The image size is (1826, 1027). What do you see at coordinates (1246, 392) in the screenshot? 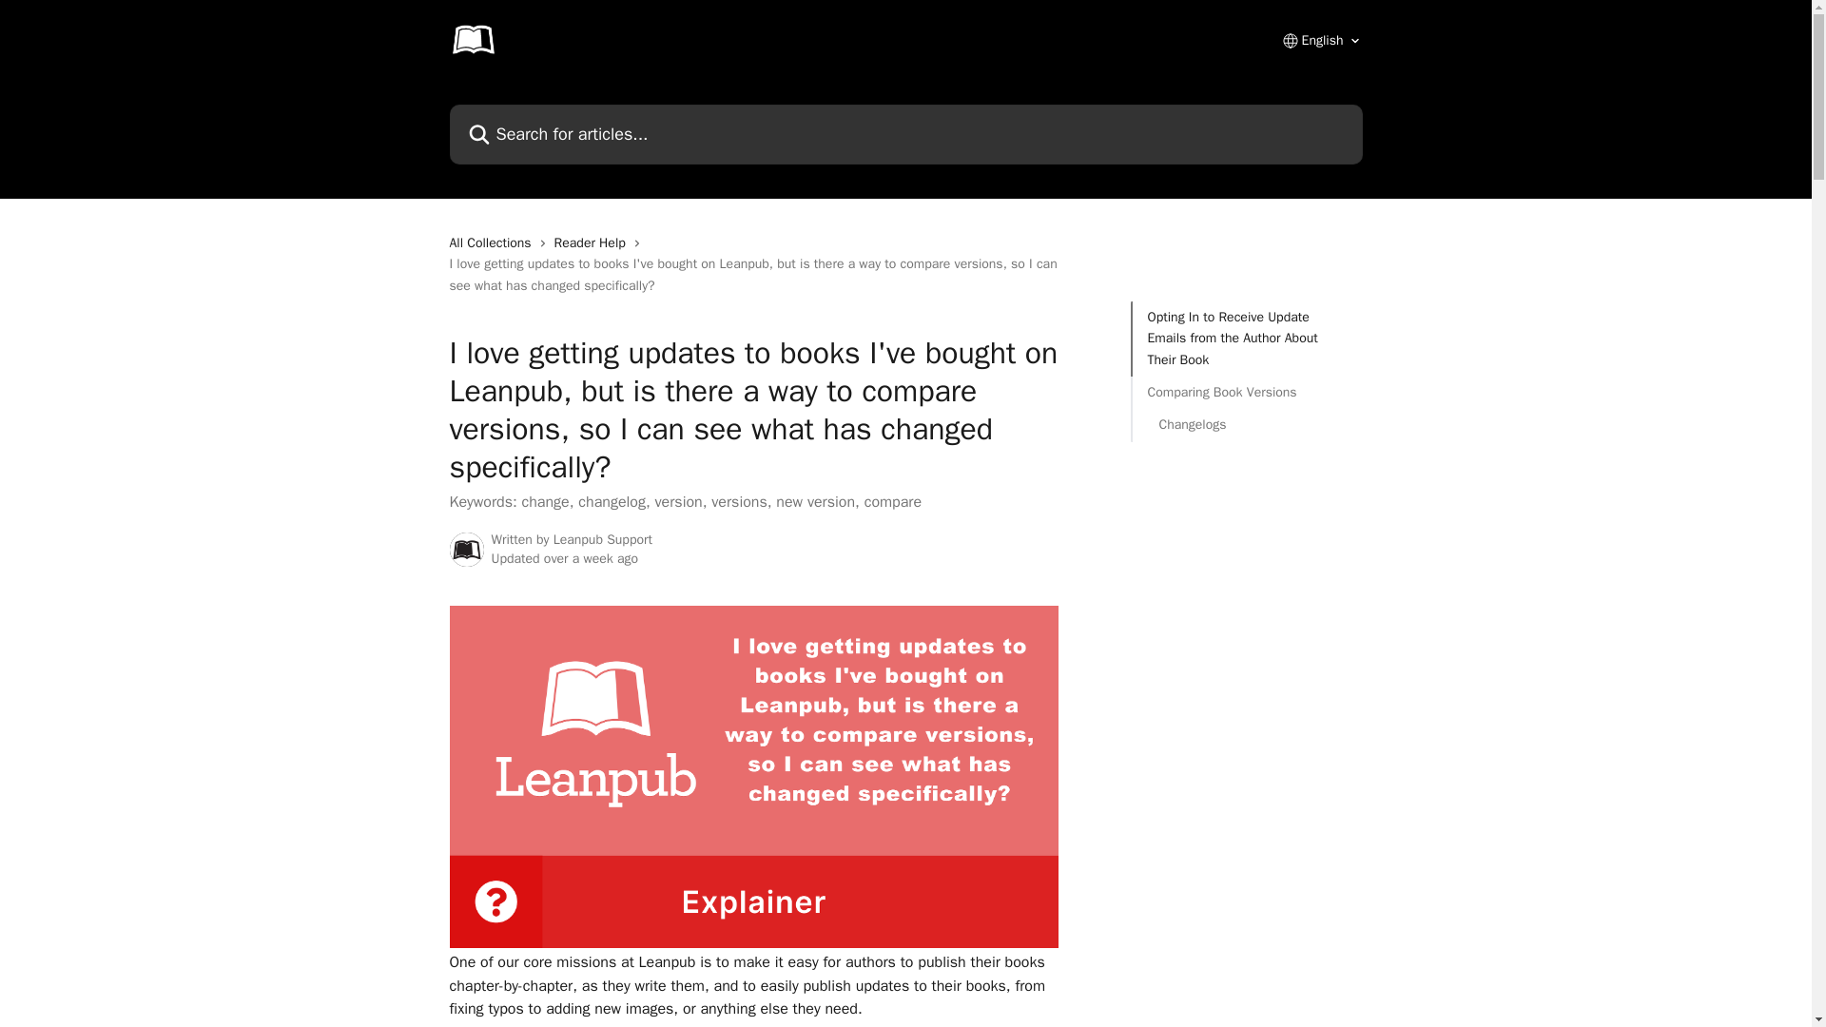
I see `Comparing Book Versions` at bounding box center [1246, 392].